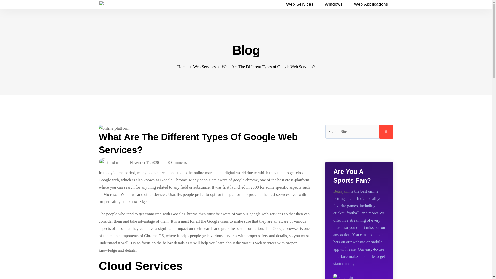 This screenshot has width=496, height=279. What do you see at coordinates (205, 67) in the screenshot?
I see `Web Services` at bounding box center [205, 67].